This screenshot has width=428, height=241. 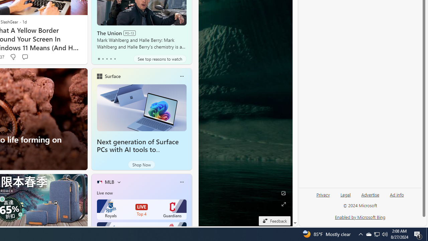 What do you see at coordinates (114, 59) in the screenshot?
I see `tab-4` at bounding box center [114, 59].